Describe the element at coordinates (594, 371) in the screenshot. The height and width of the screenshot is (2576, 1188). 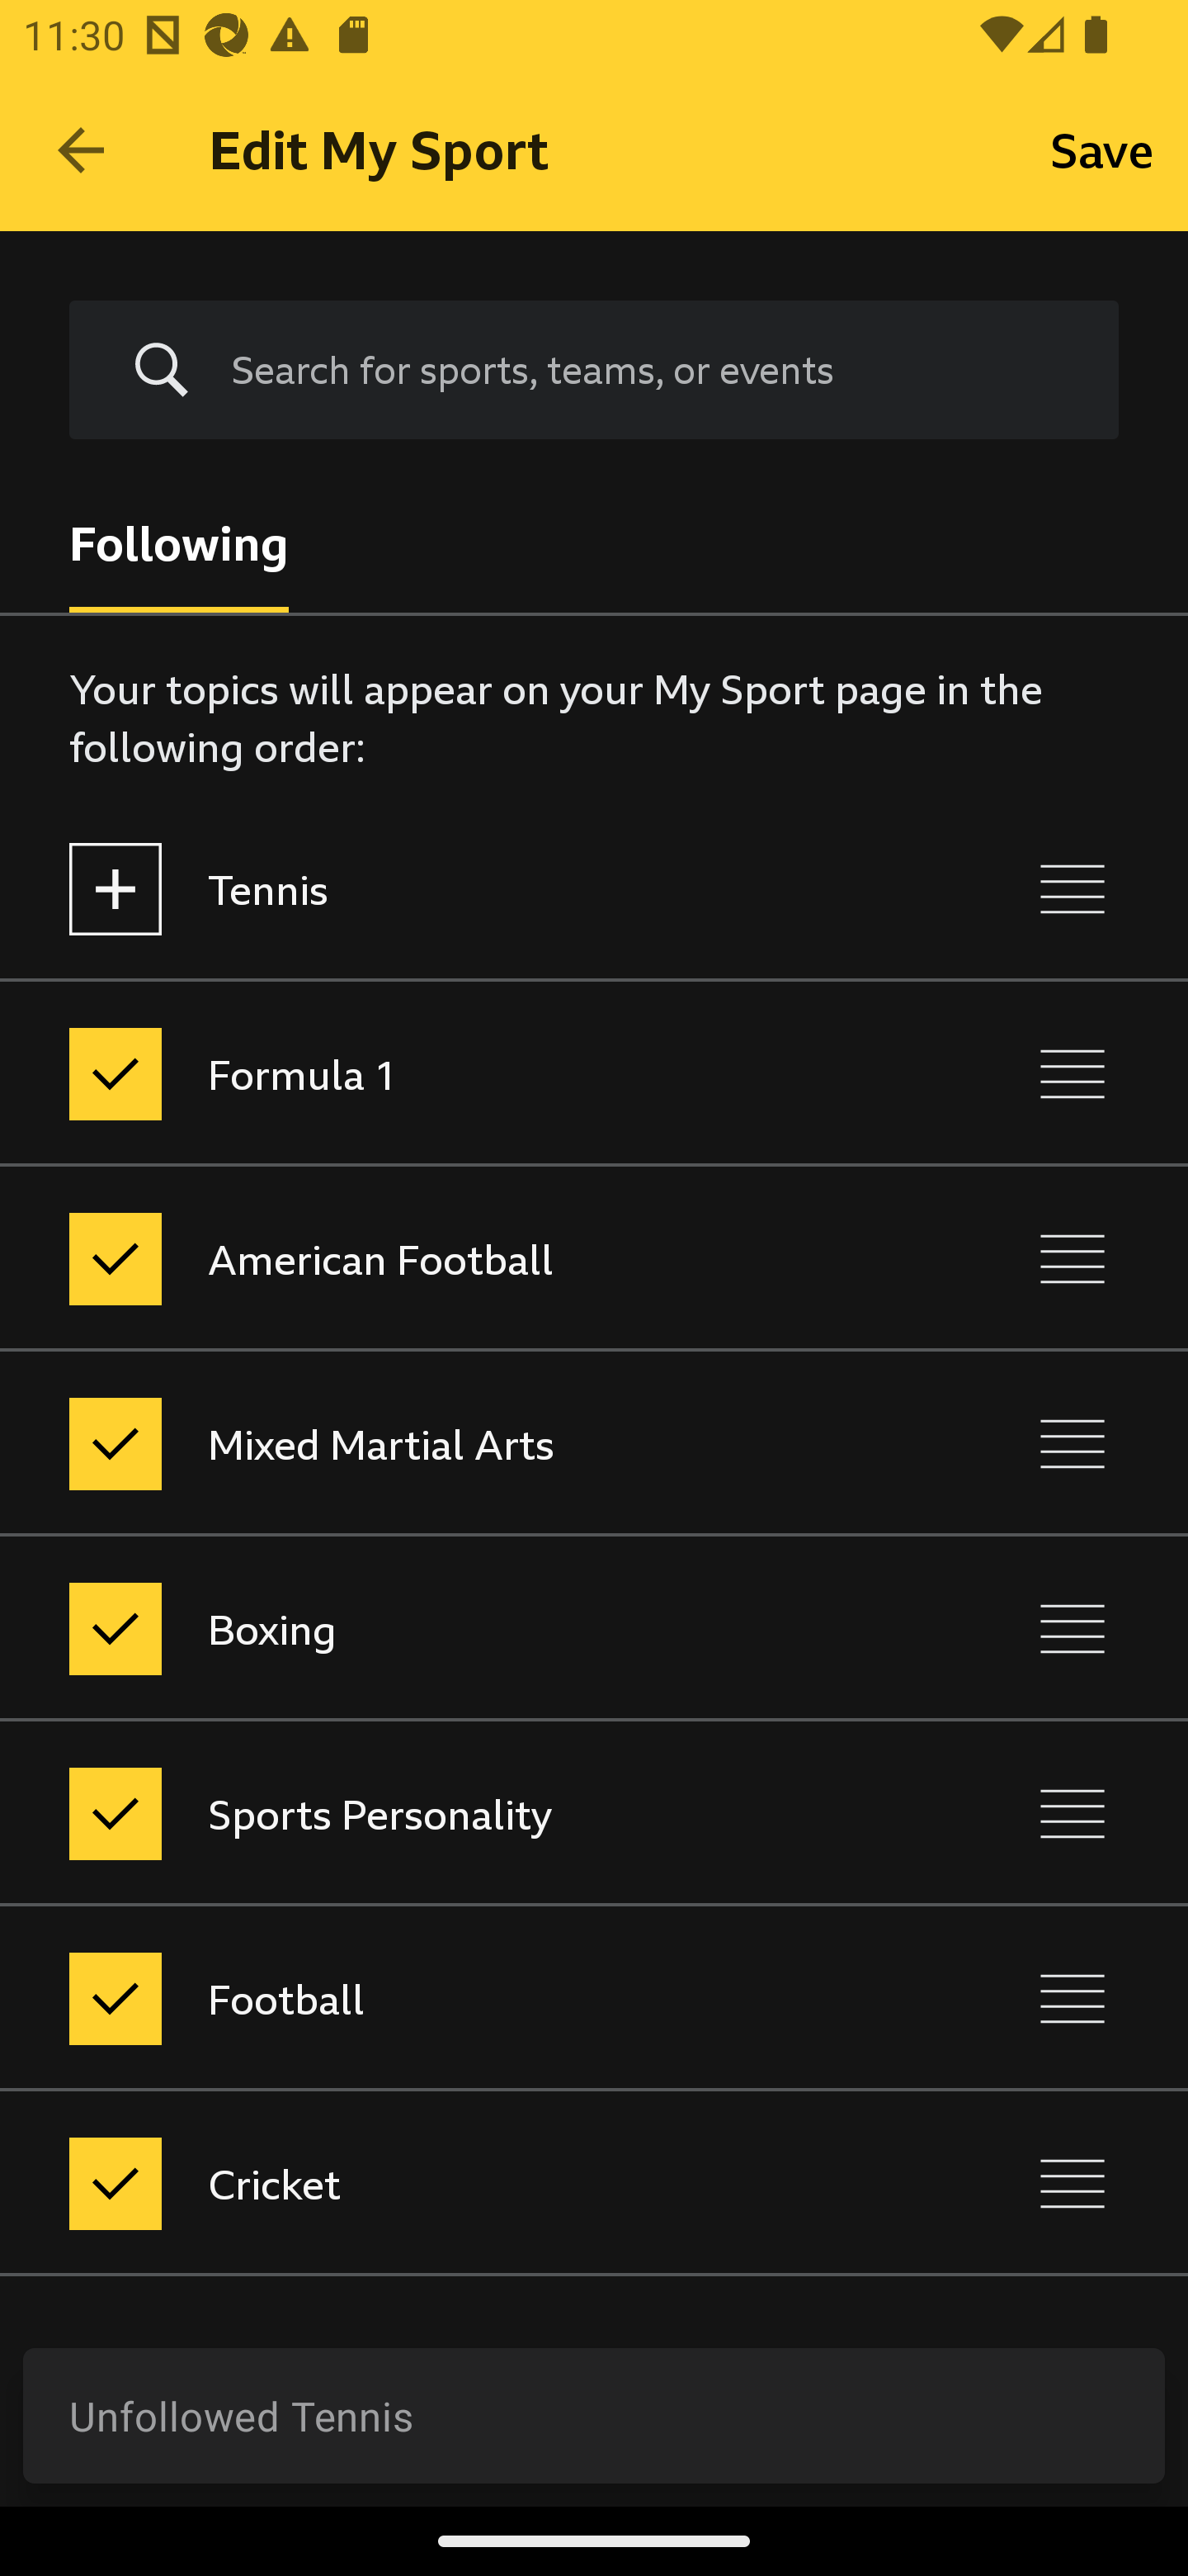
I see `Search for sports, teams, or events` at that location.